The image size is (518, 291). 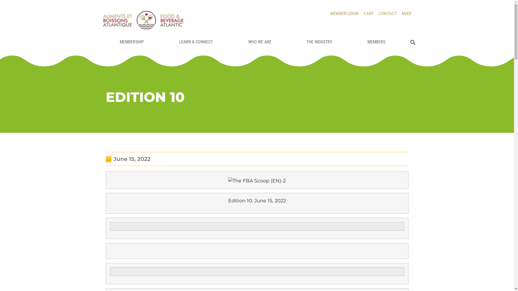 I want to click on CART, so click(x=369, y=13).